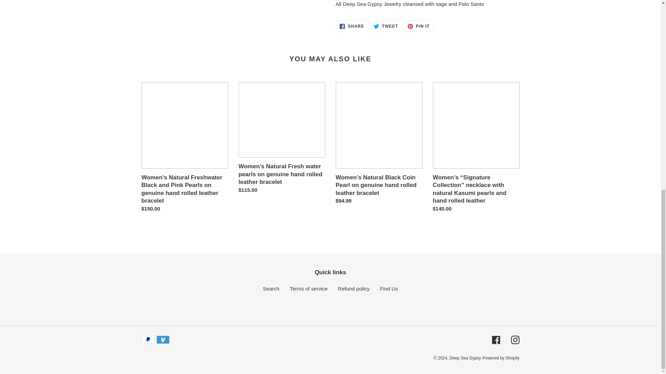 This screenshot has height=374, width=666. I want to click on Find Us, so click(465, 358).